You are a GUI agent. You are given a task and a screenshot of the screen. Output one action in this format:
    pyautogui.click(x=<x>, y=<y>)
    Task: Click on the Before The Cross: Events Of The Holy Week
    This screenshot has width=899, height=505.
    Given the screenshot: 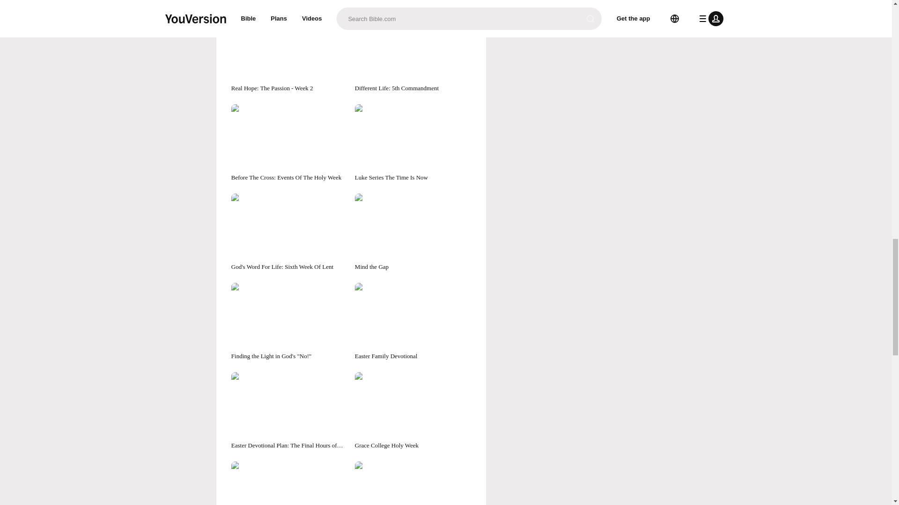 What is the action you would take?
    pyautogui.click(x=289, y=143)
    